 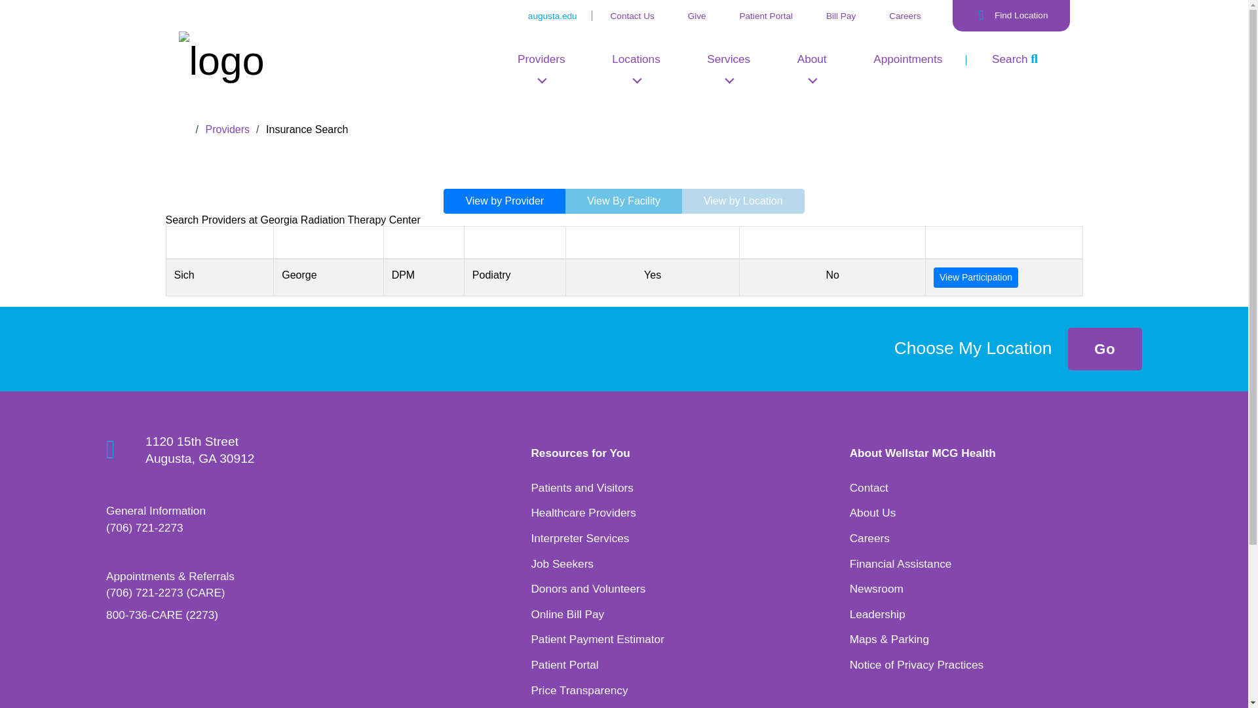 I want to click on About, so click(x=811, y=62).